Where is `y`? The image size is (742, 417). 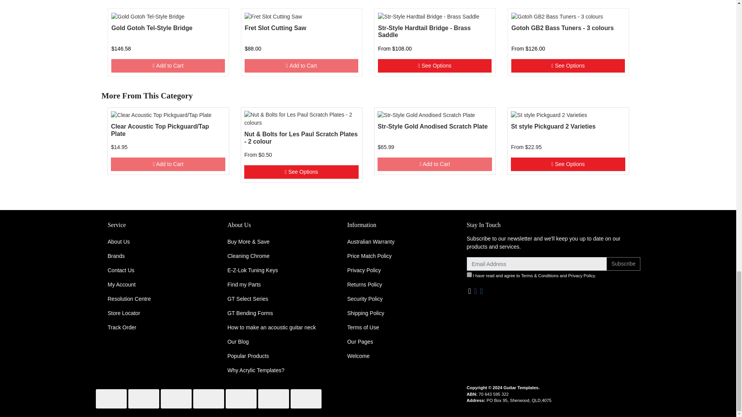
y is located at coordinates (469, 275).